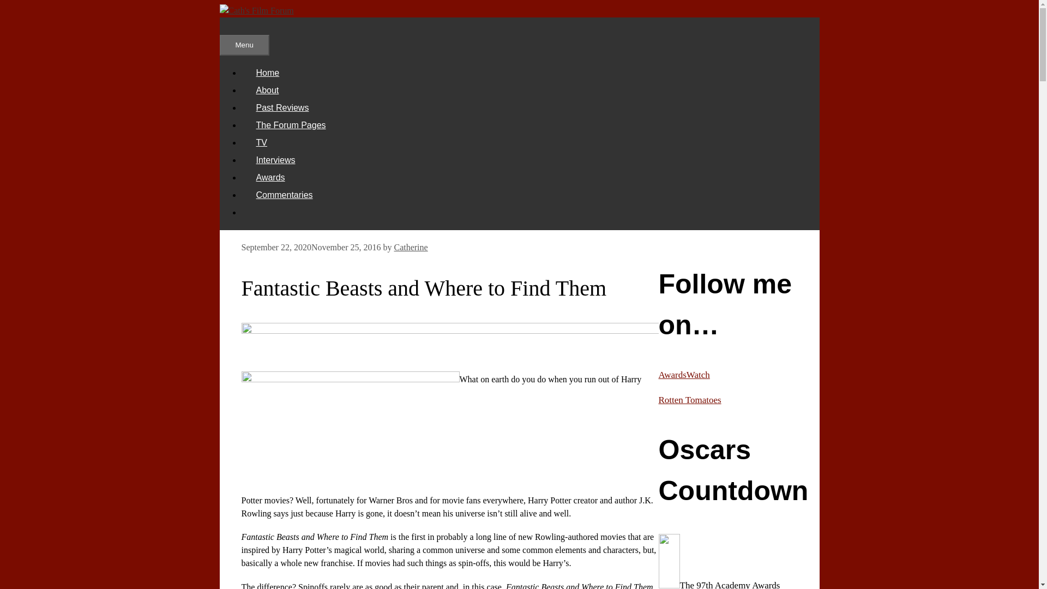 The image size is (1047, 589). Describe the element at coordinates (282, 108) in the screenshot. I see `Past Reviews` at that location.